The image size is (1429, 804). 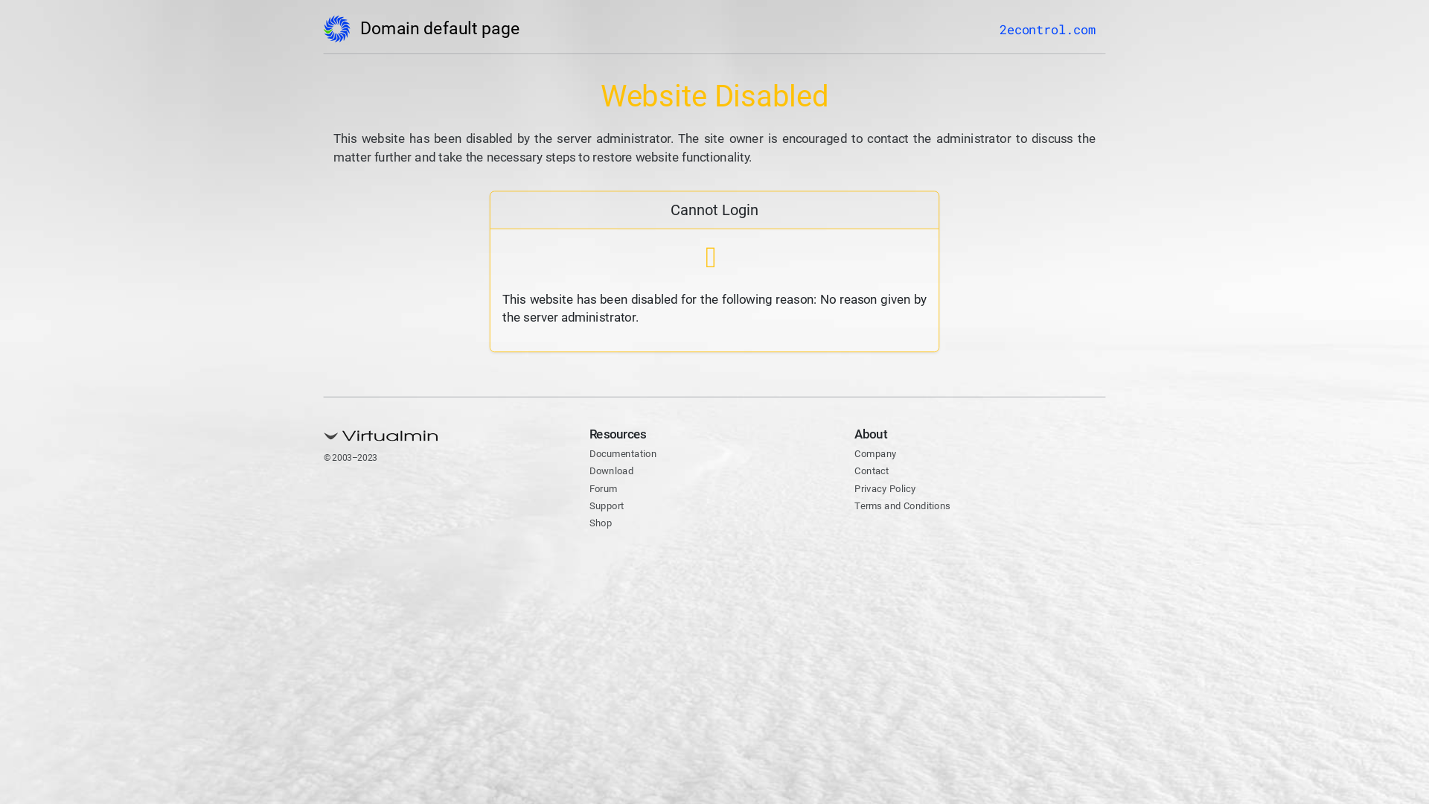 I want to click on Company, so click(x=880, y=456).